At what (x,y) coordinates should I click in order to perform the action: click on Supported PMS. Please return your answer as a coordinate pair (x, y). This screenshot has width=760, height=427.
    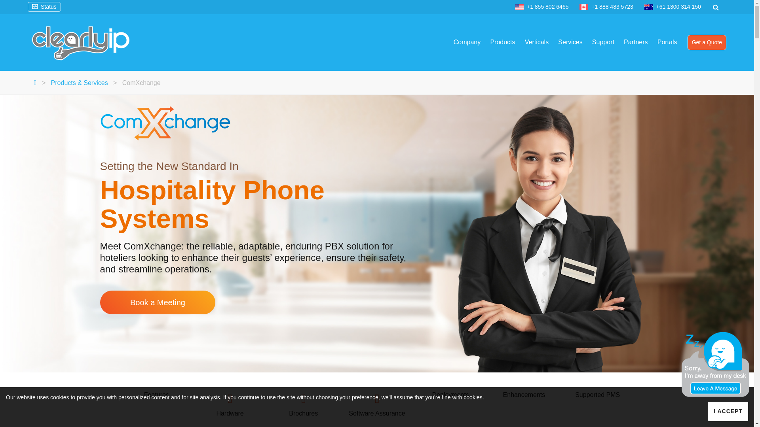
    Looking at the image, I should click on (598, 395).